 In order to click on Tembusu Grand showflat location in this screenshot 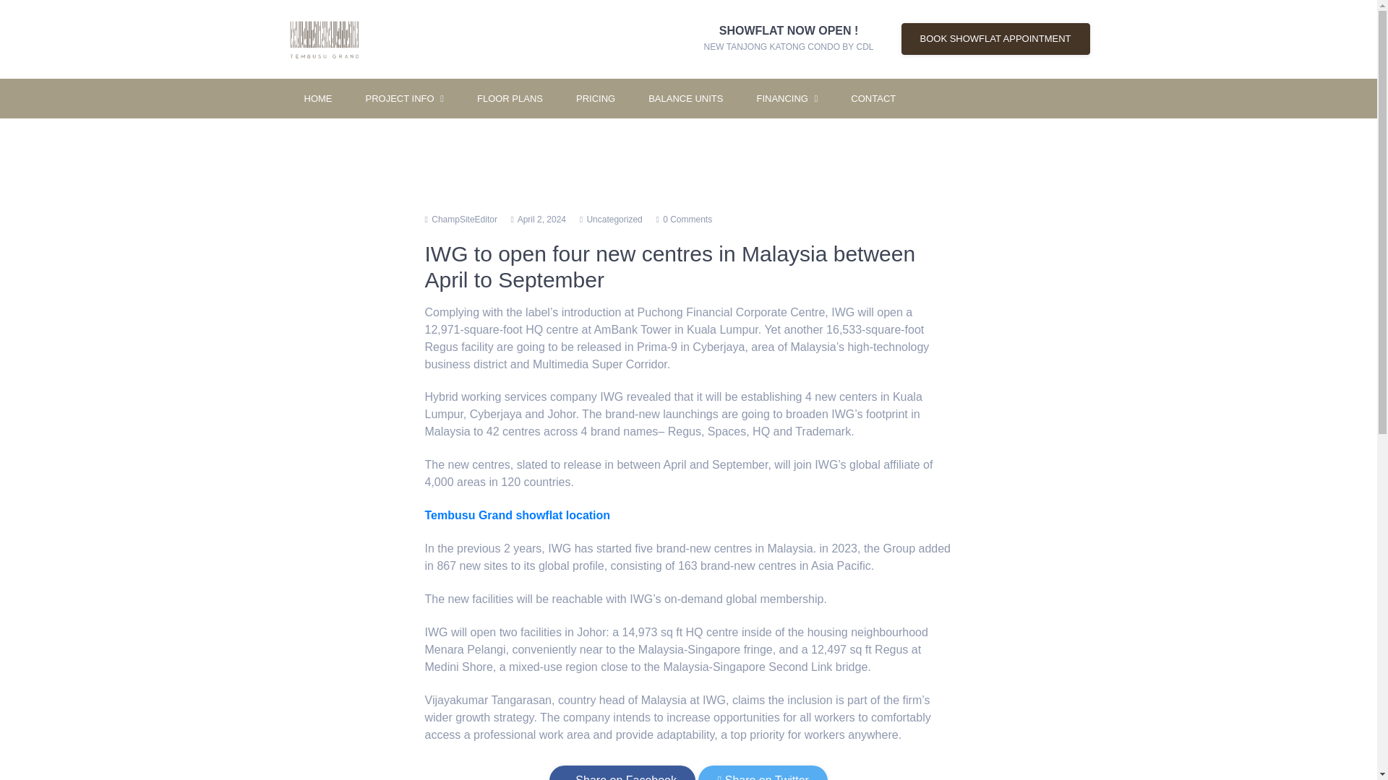, I will do `click(518, 516)`.